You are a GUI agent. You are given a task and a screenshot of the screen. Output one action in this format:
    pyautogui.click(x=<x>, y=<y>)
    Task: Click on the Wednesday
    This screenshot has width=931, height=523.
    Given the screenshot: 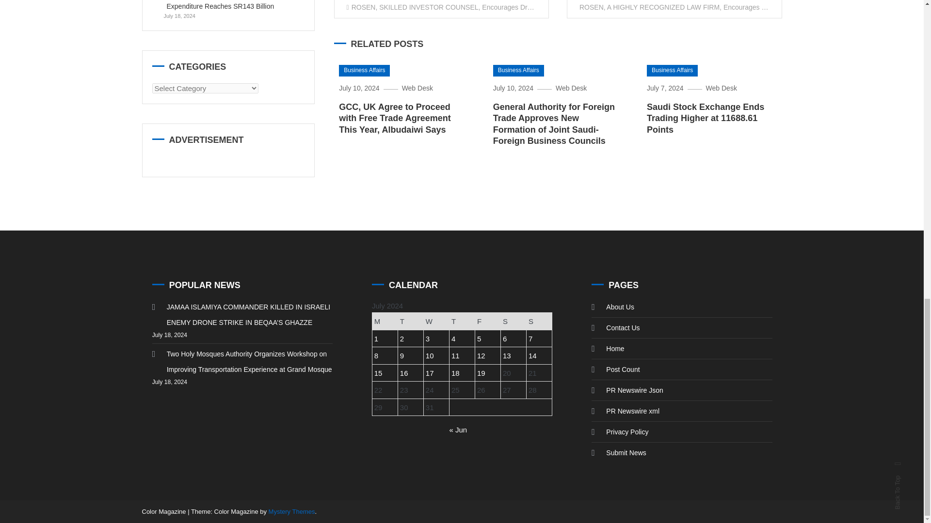 What is the action you would take?
    pyautogui.click(x=436, y=321)
    